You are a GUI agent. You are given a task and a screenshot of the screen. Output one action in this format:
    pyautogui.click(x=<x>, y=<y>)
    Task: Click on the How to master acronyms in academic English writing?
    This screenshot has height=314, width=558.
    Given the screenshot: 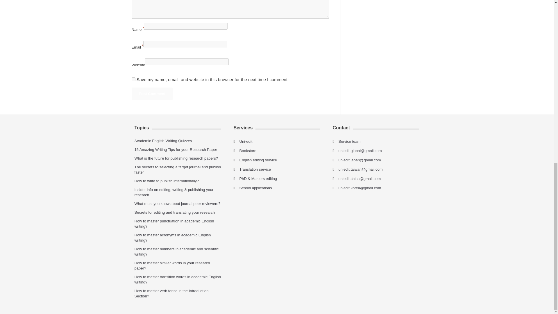 What is the action you would take?
    pyautogui.click(x=173, y=238)
    